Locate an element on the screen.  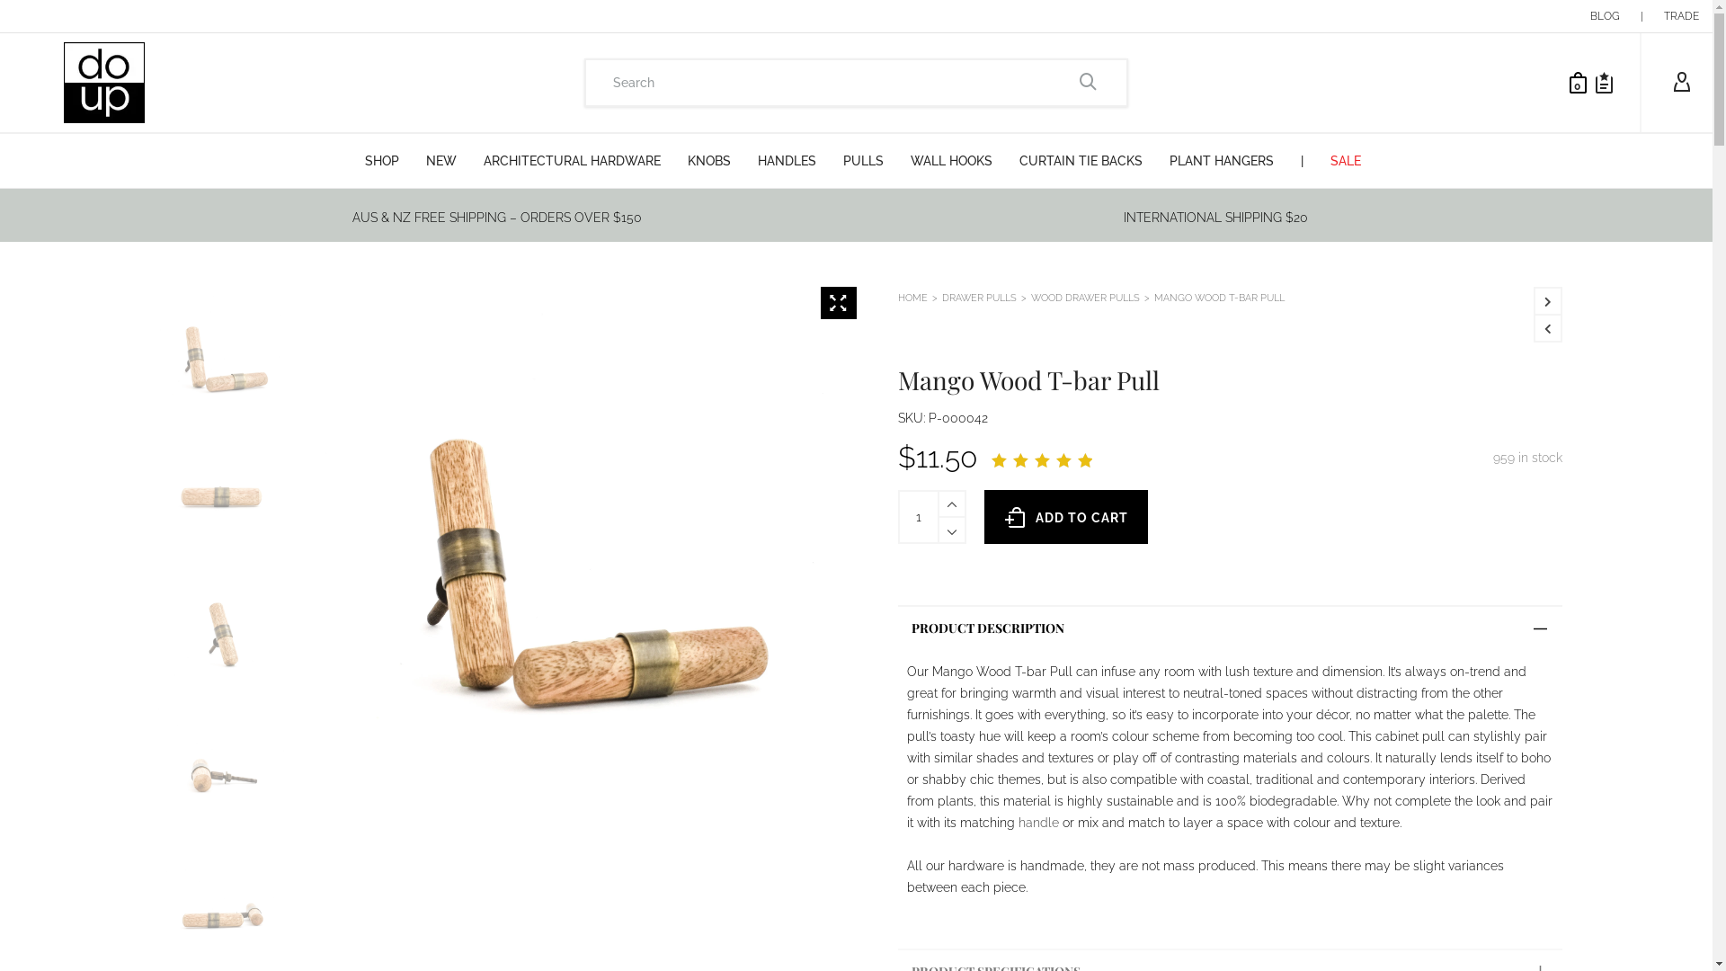
HOME is located at coordinates (912, 298).